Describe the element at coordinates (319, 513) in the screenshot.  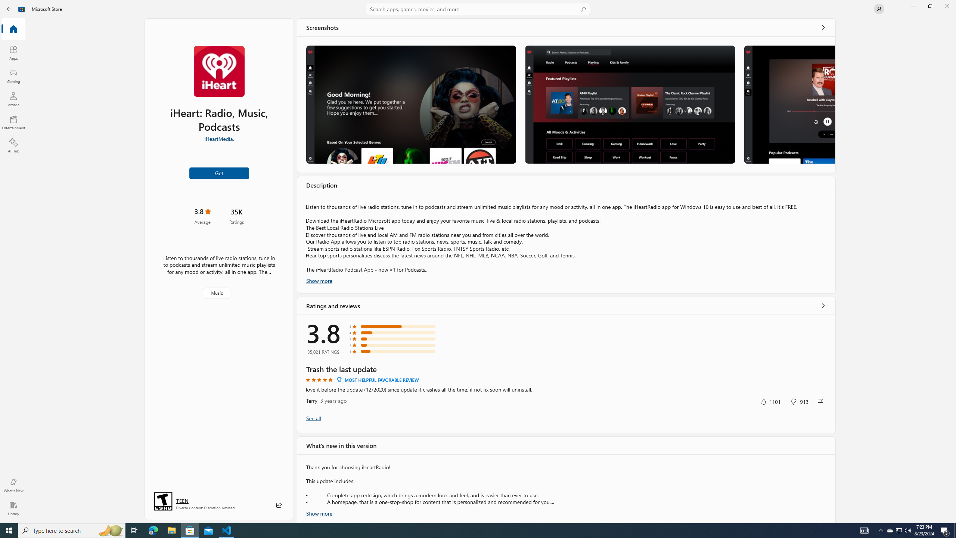
I see `Show more` at that location.